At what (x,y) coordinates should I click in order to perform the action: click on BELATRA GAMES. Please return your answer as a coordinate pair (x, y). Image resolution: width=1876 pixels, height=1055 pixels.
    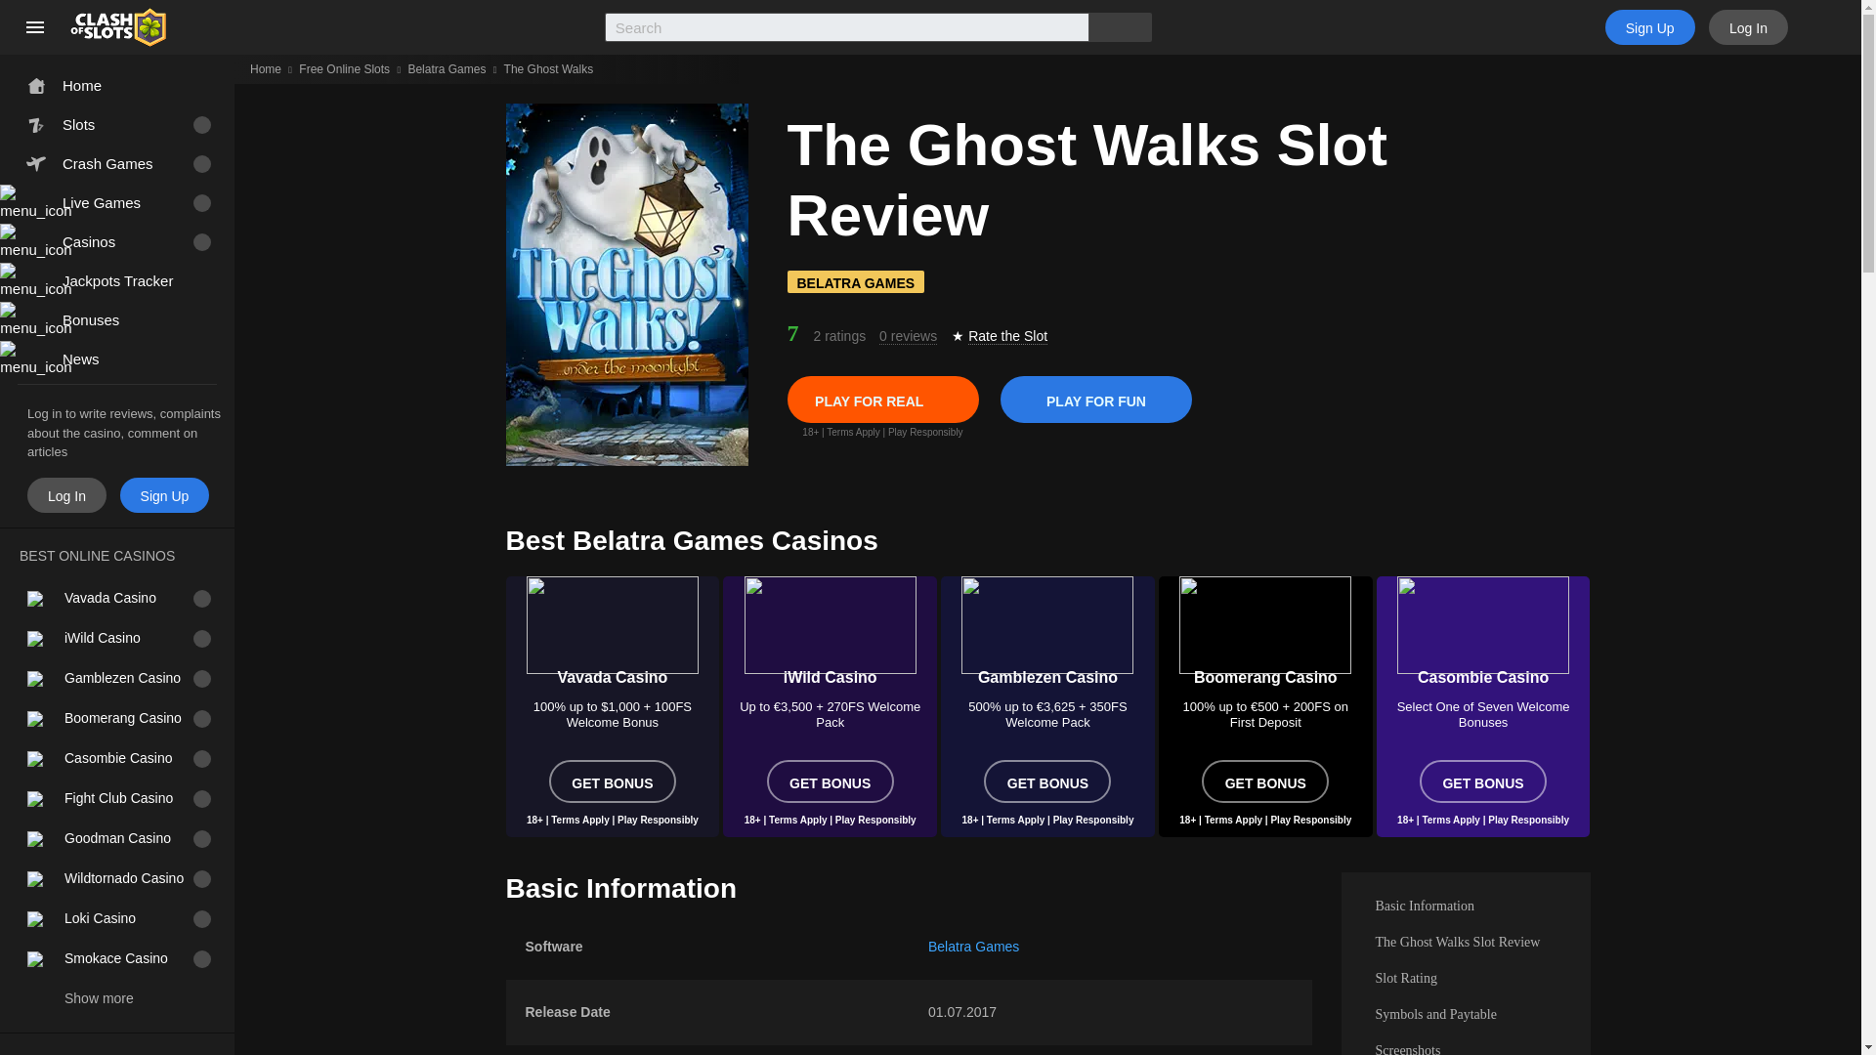
    Looking at the image, I should click on (856, 281).